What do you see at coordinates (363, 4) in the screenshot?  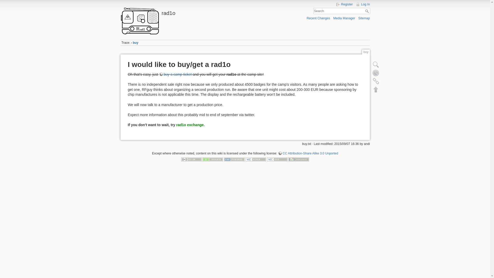 I see `Log In` at bounding box center [363, 4].